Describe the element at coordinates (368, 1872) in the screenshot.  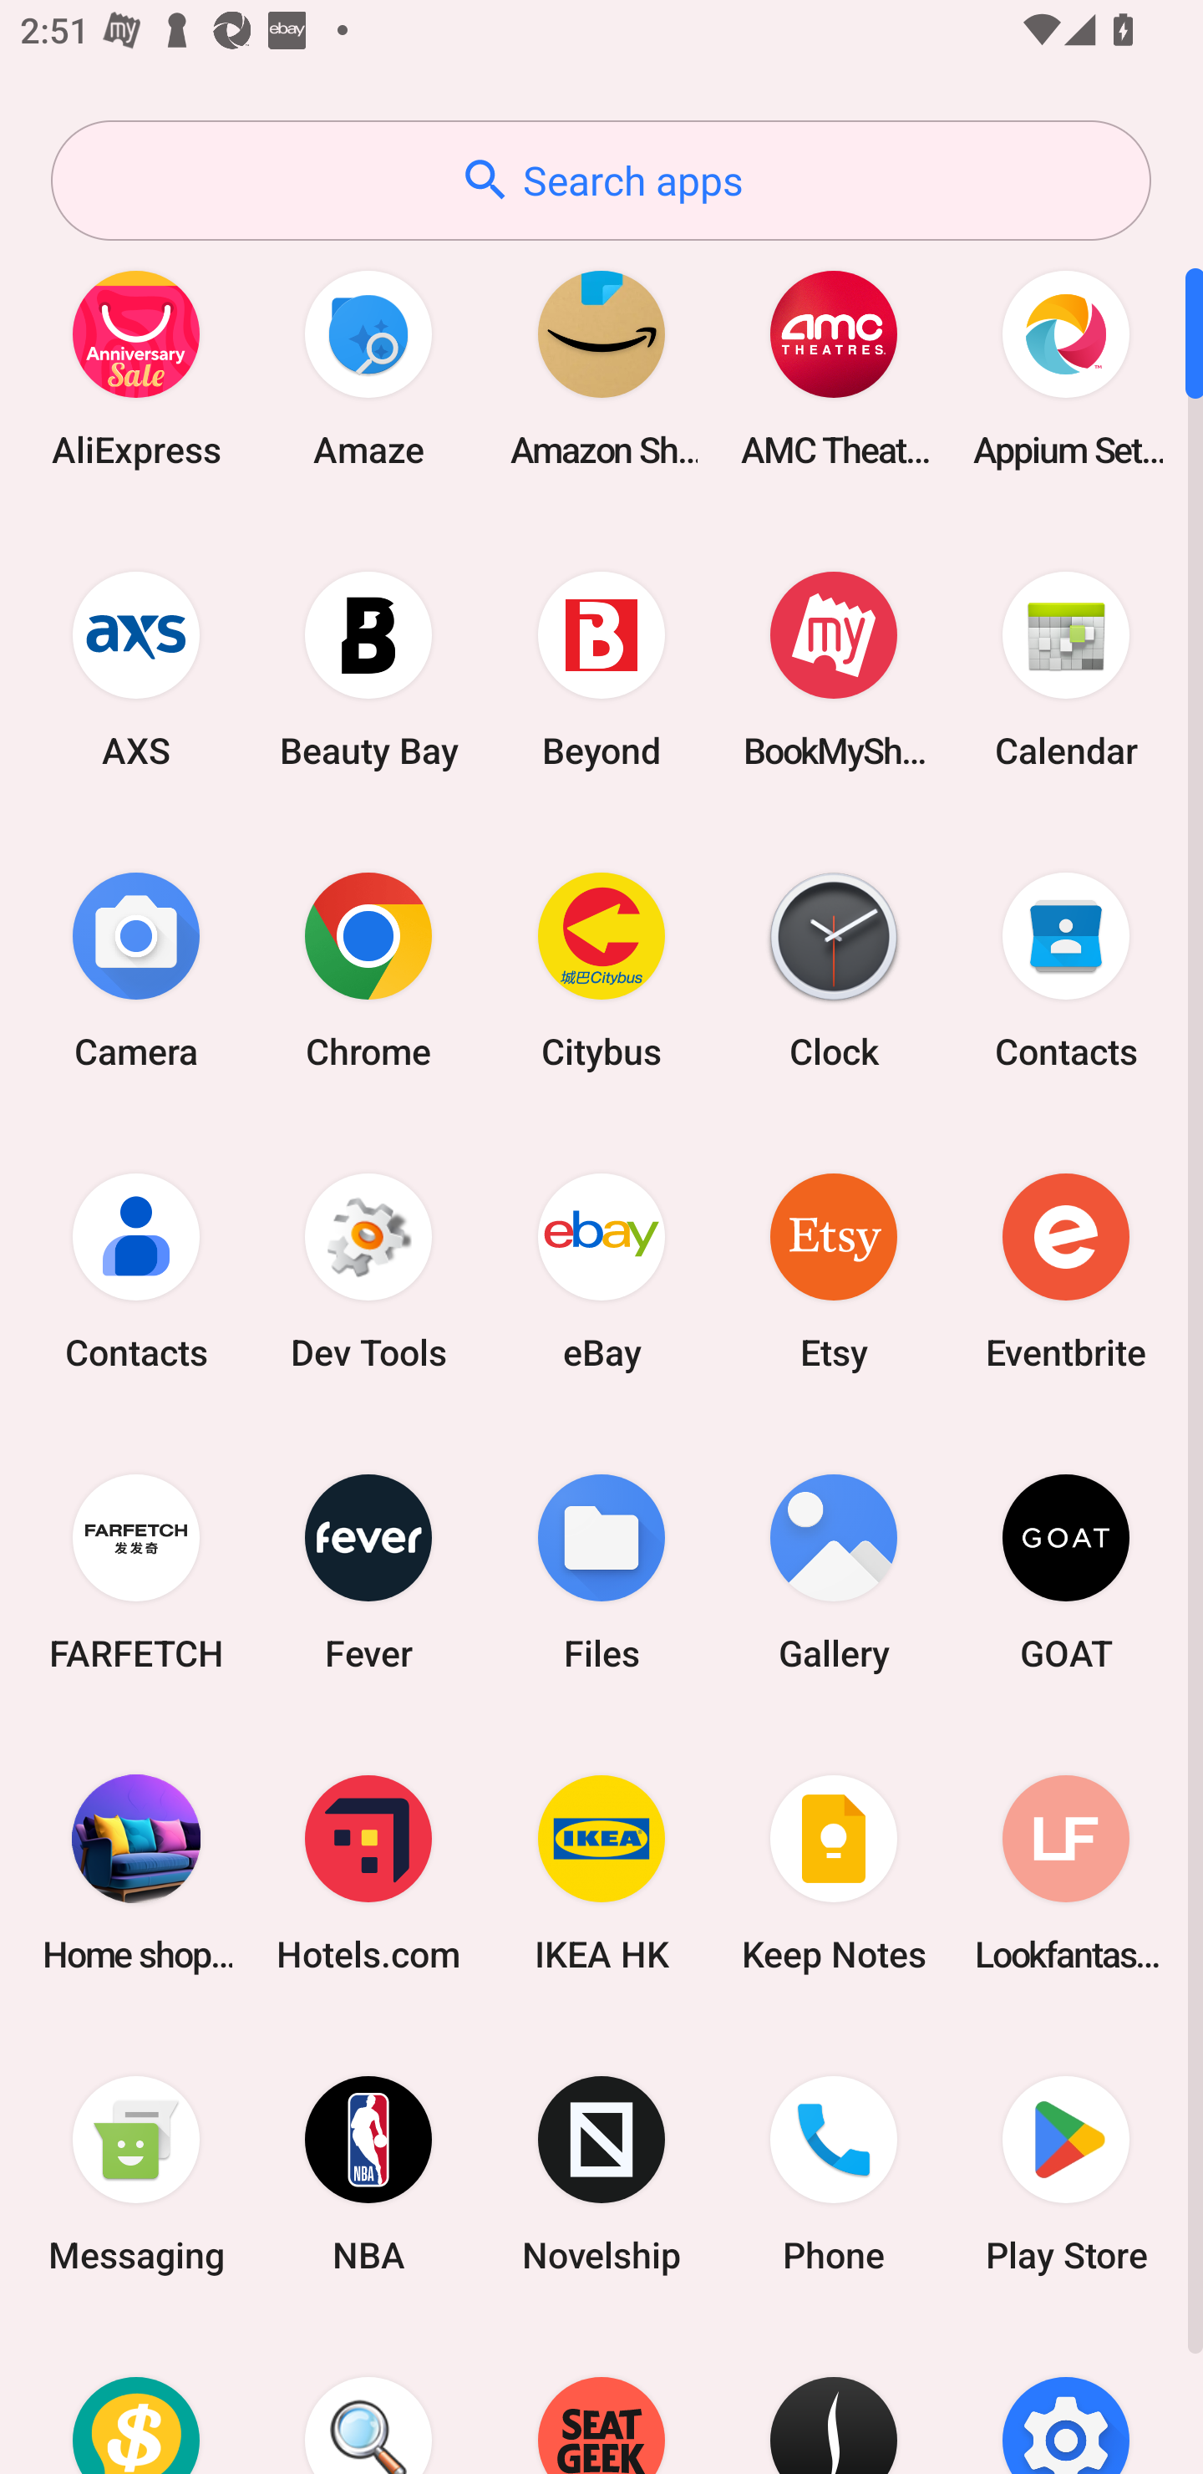
I see `Hotels.com` at that location.